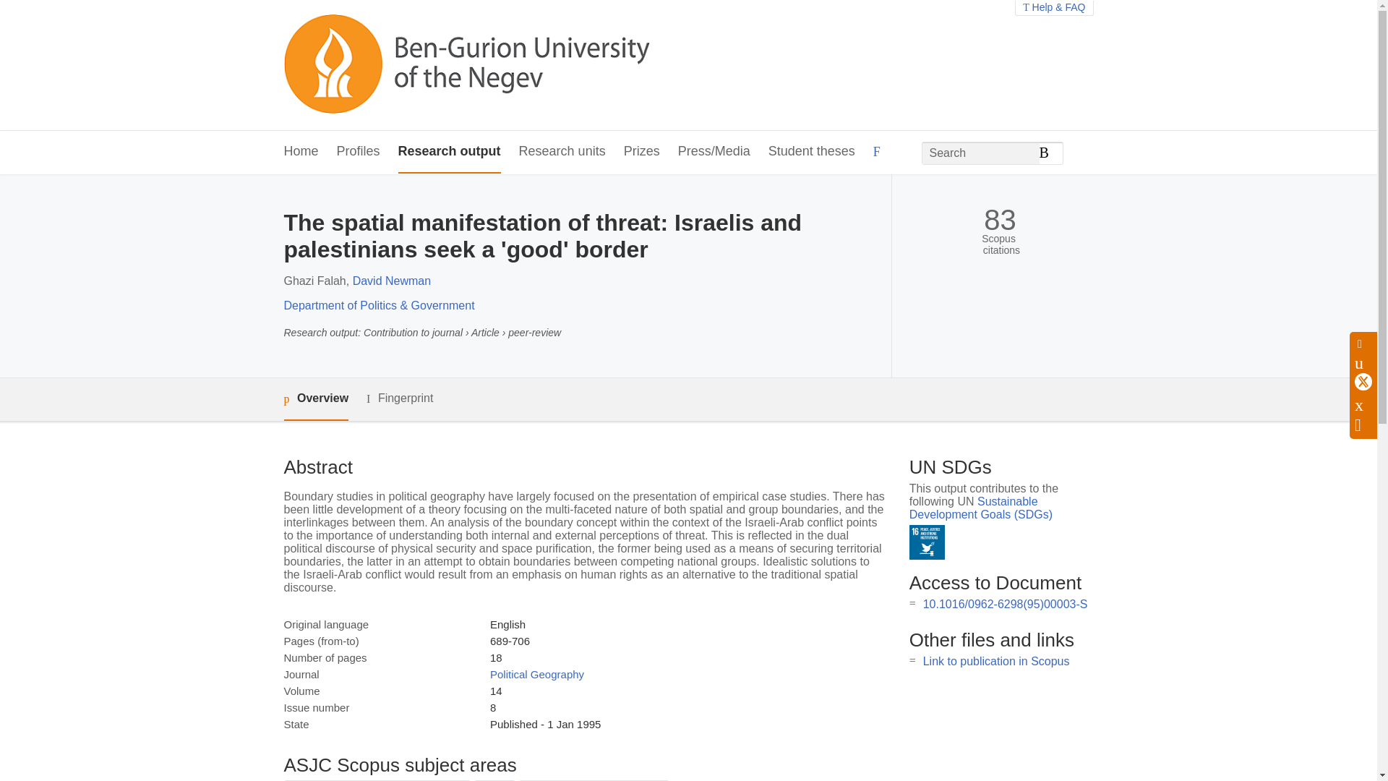 The image size is (1388, 781). I want to click on Research output, so click(450, 152).